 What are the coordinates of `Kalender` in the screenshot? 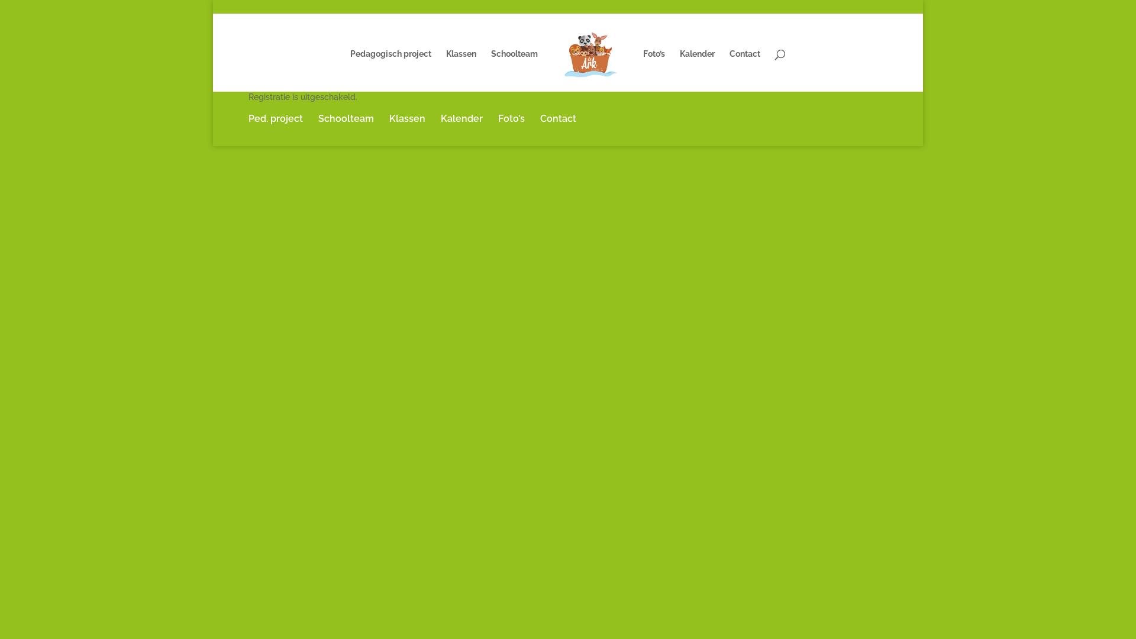 It's located at (461, 118).